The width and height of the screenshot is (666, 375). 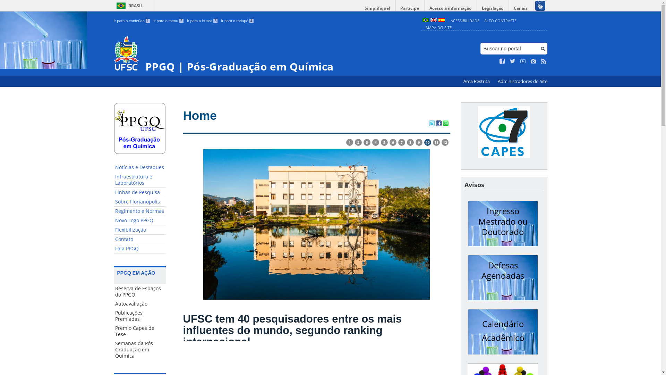 What do you see at coordinates (384, 142) in the screenshot?
I see `5` at bounding box center [384, 142].